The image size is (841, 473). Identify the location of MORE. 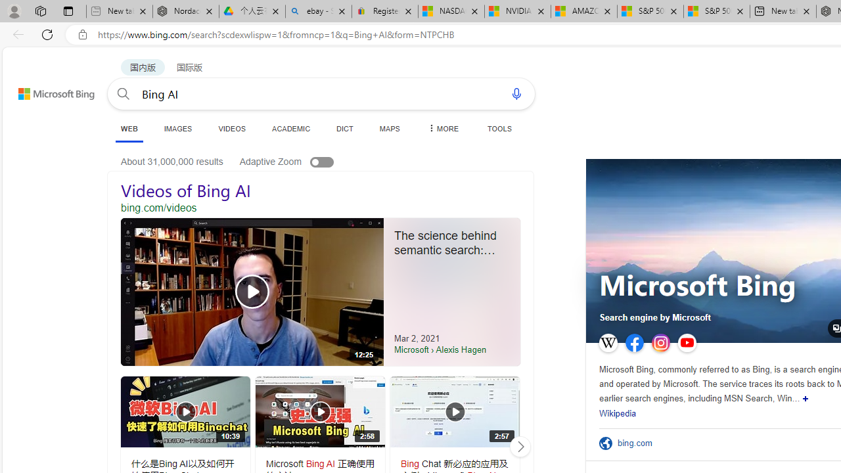
(442, 128).